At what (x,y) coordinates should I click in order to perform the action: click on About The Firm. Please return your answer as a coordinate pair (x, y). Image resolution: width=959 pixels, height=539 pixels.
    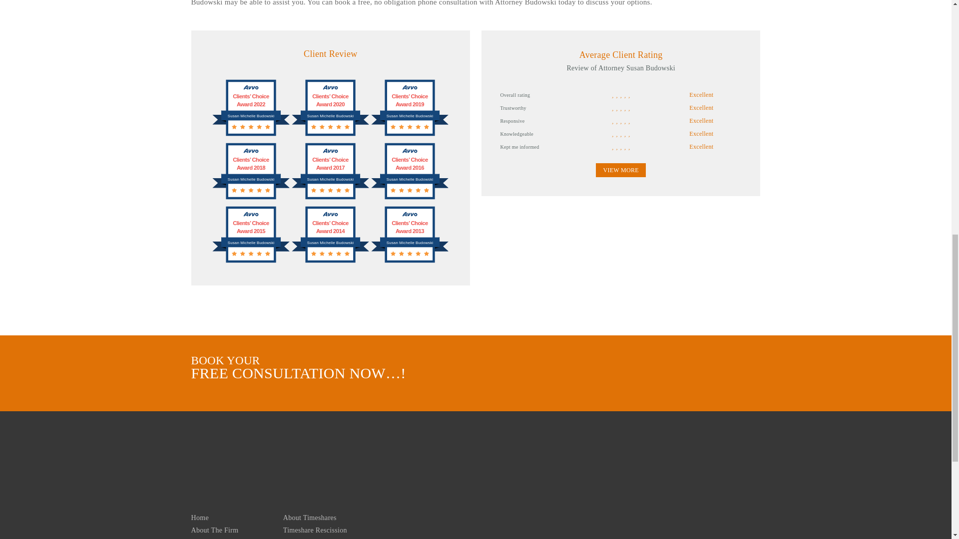
    Looking at the image, I should click on (214, 530).